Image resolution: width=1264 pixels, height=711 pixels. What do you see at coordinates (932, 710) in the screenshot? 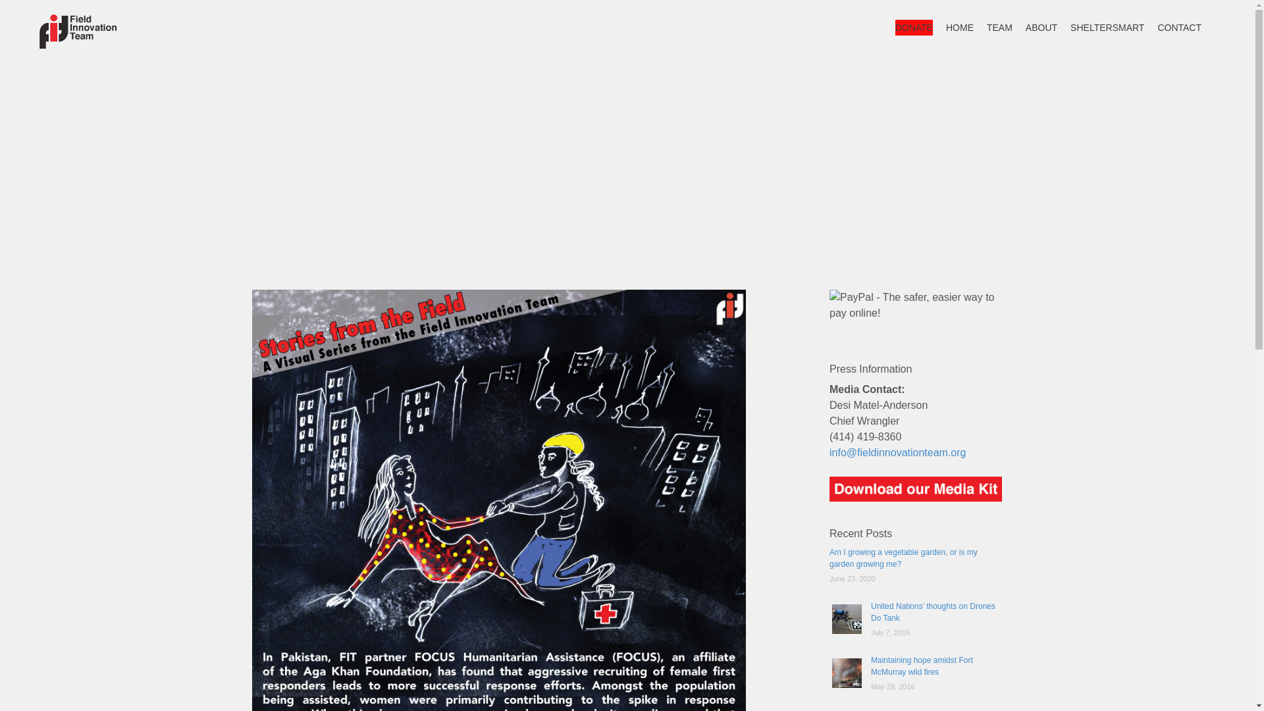
I see `FIT and Fortune Magazine: Thin Air Summit` at bounding box center [932, 710].